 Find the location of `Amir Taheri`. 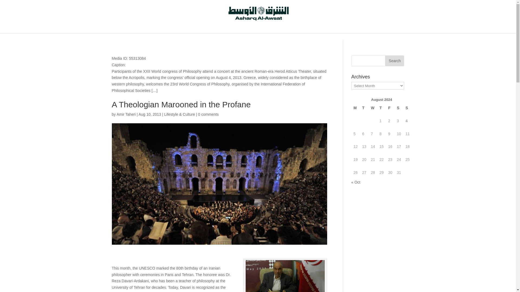

Amir Taheri is located at coordinates (126, 114).